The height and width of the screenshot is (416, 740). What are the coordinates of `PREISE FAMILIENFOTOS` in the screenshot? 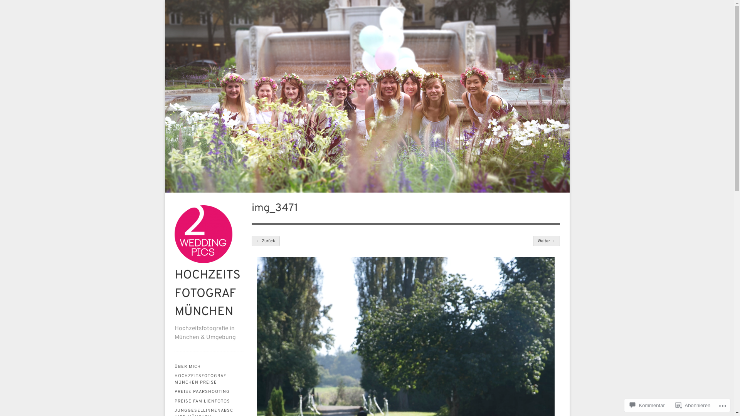 It's located at (209, 401).